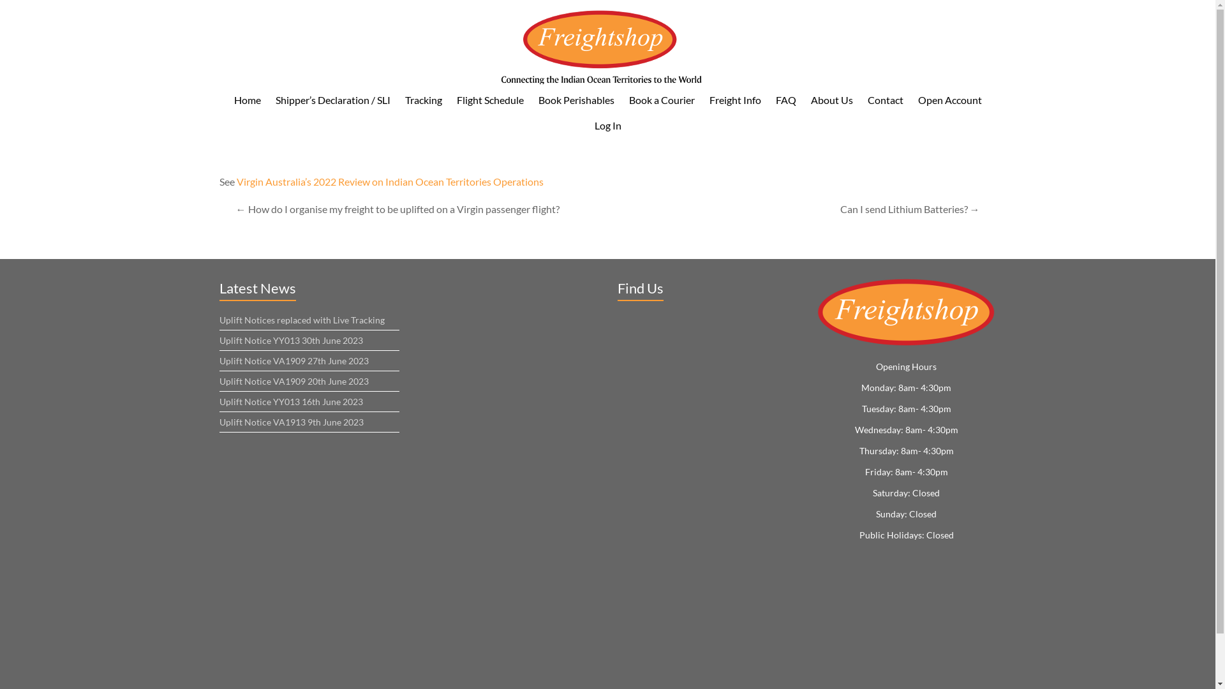 The image size is (1225, 689). Describe the element at coordinates (423, 100) in the screenshot. I see `Tracking` at that location.